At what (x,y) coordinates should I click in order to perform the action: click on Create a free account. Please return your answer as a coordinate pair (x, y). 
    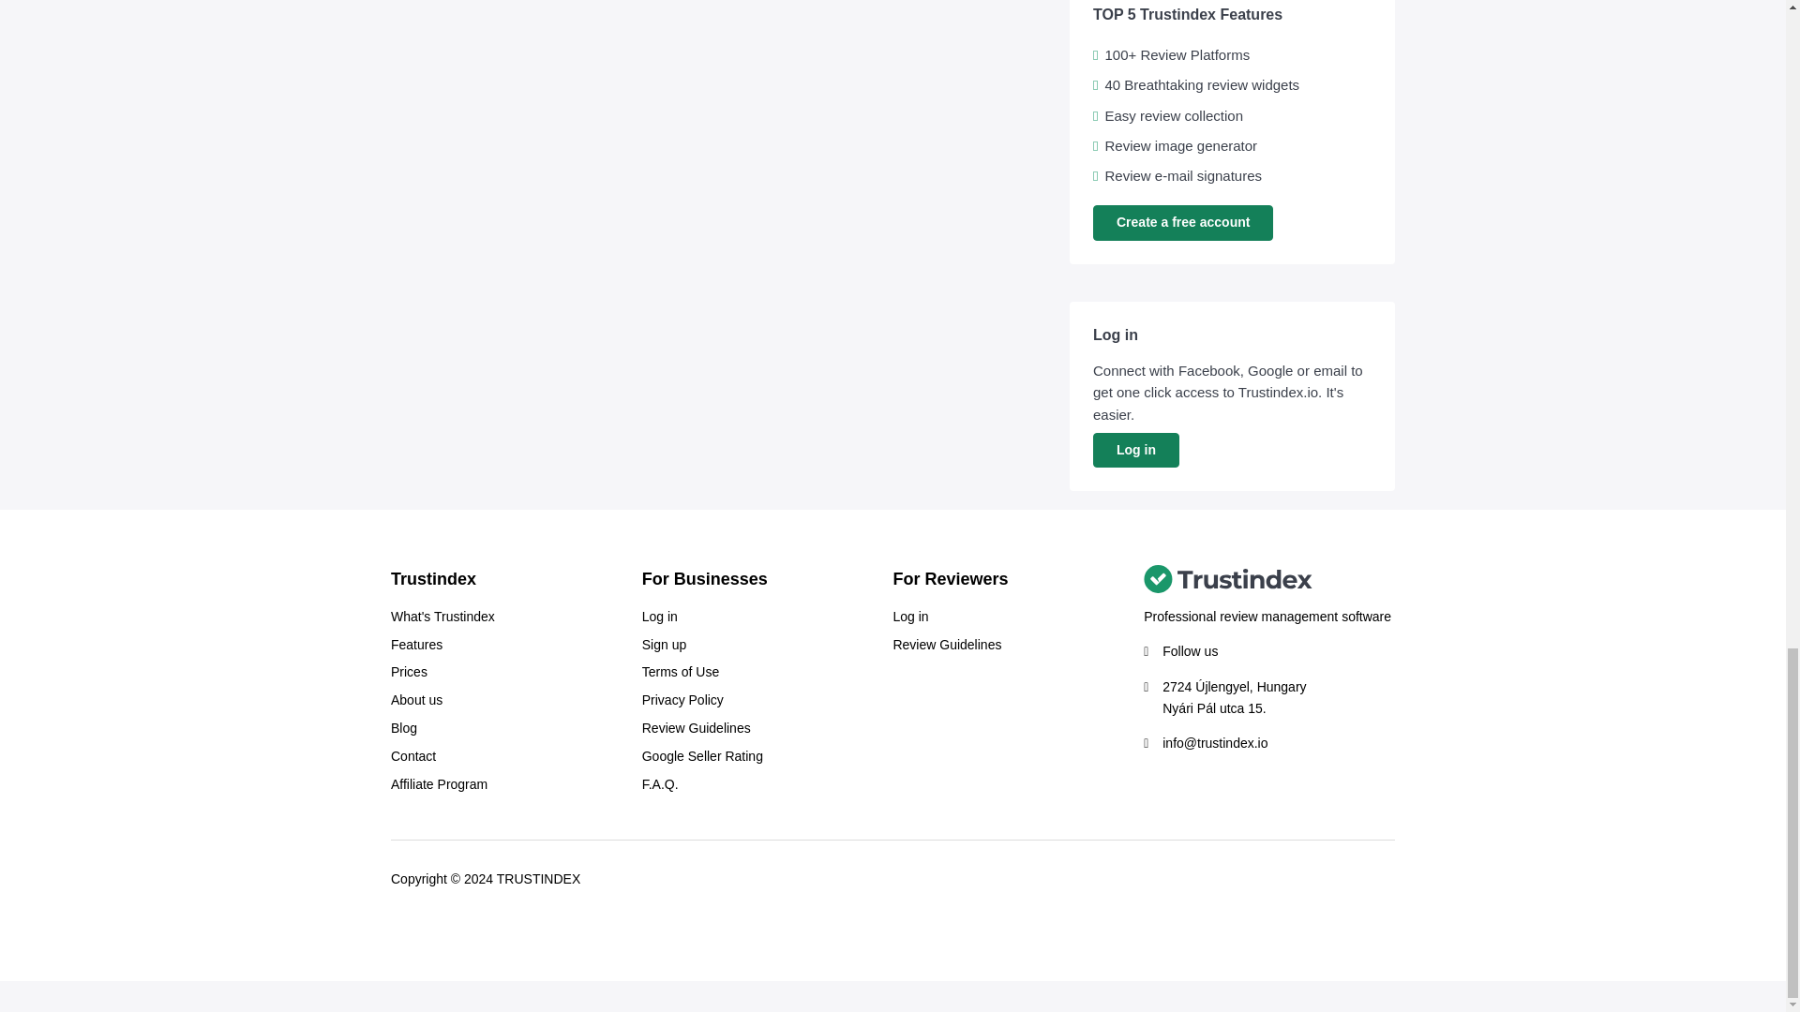
    Looking at the image, I should click on (1182, 222).